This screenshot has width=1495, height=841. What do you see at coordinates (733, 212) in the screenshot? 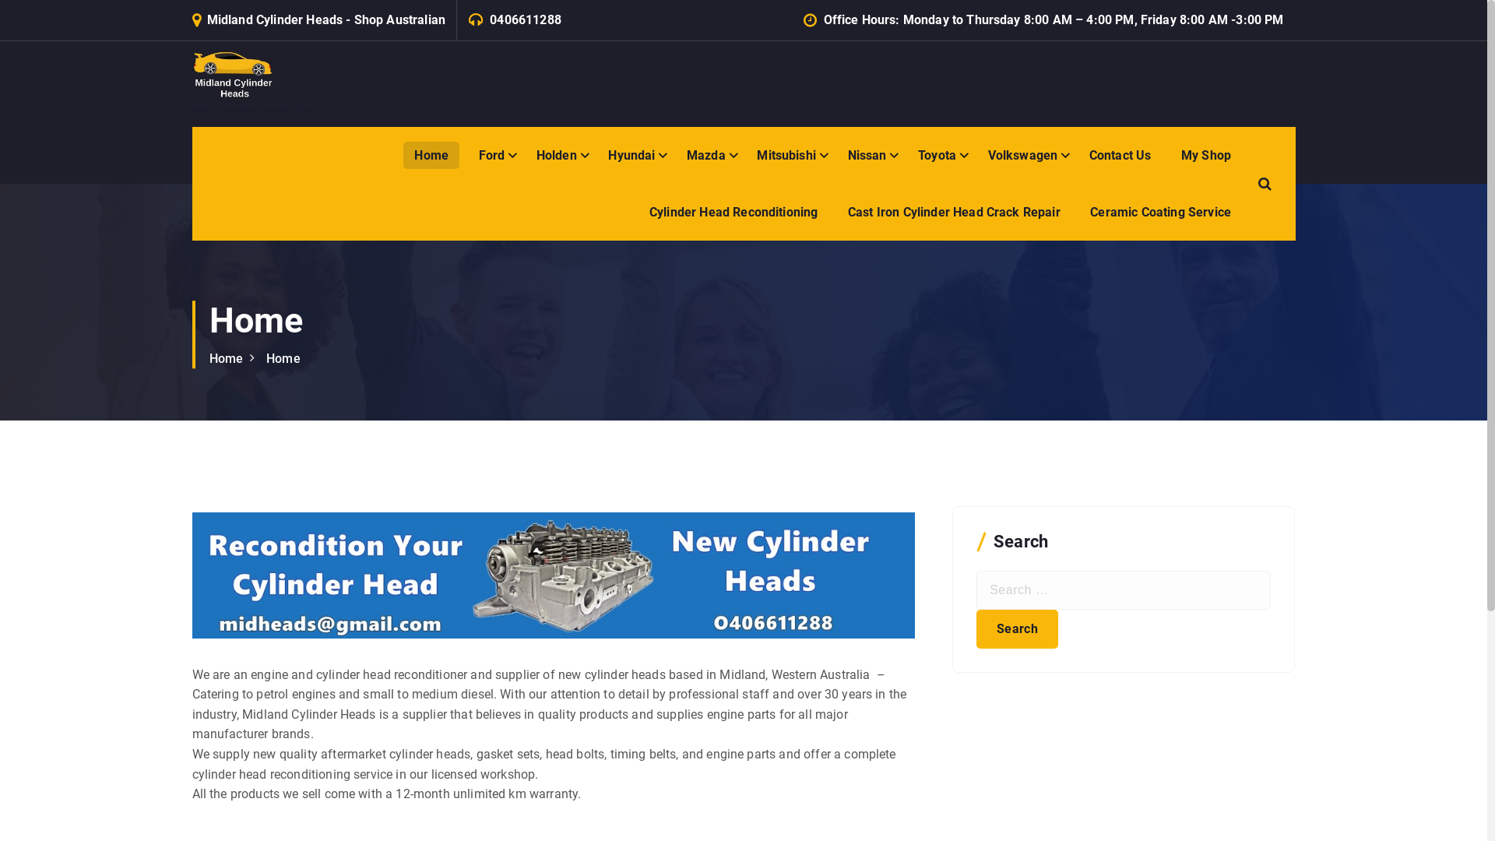
I see `Cylinder Head Reconditioning` at bounding box center [733, 212].